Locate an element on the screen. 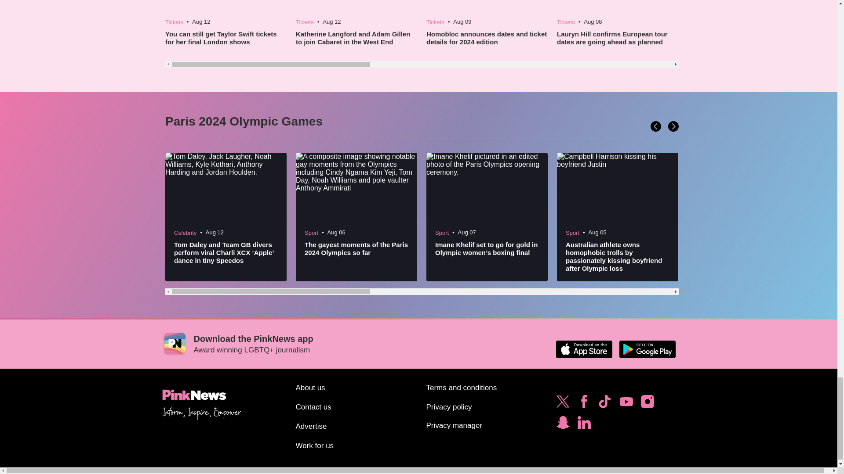  Download the PinkNews app on Google Play is located at coordinates (647, 349).